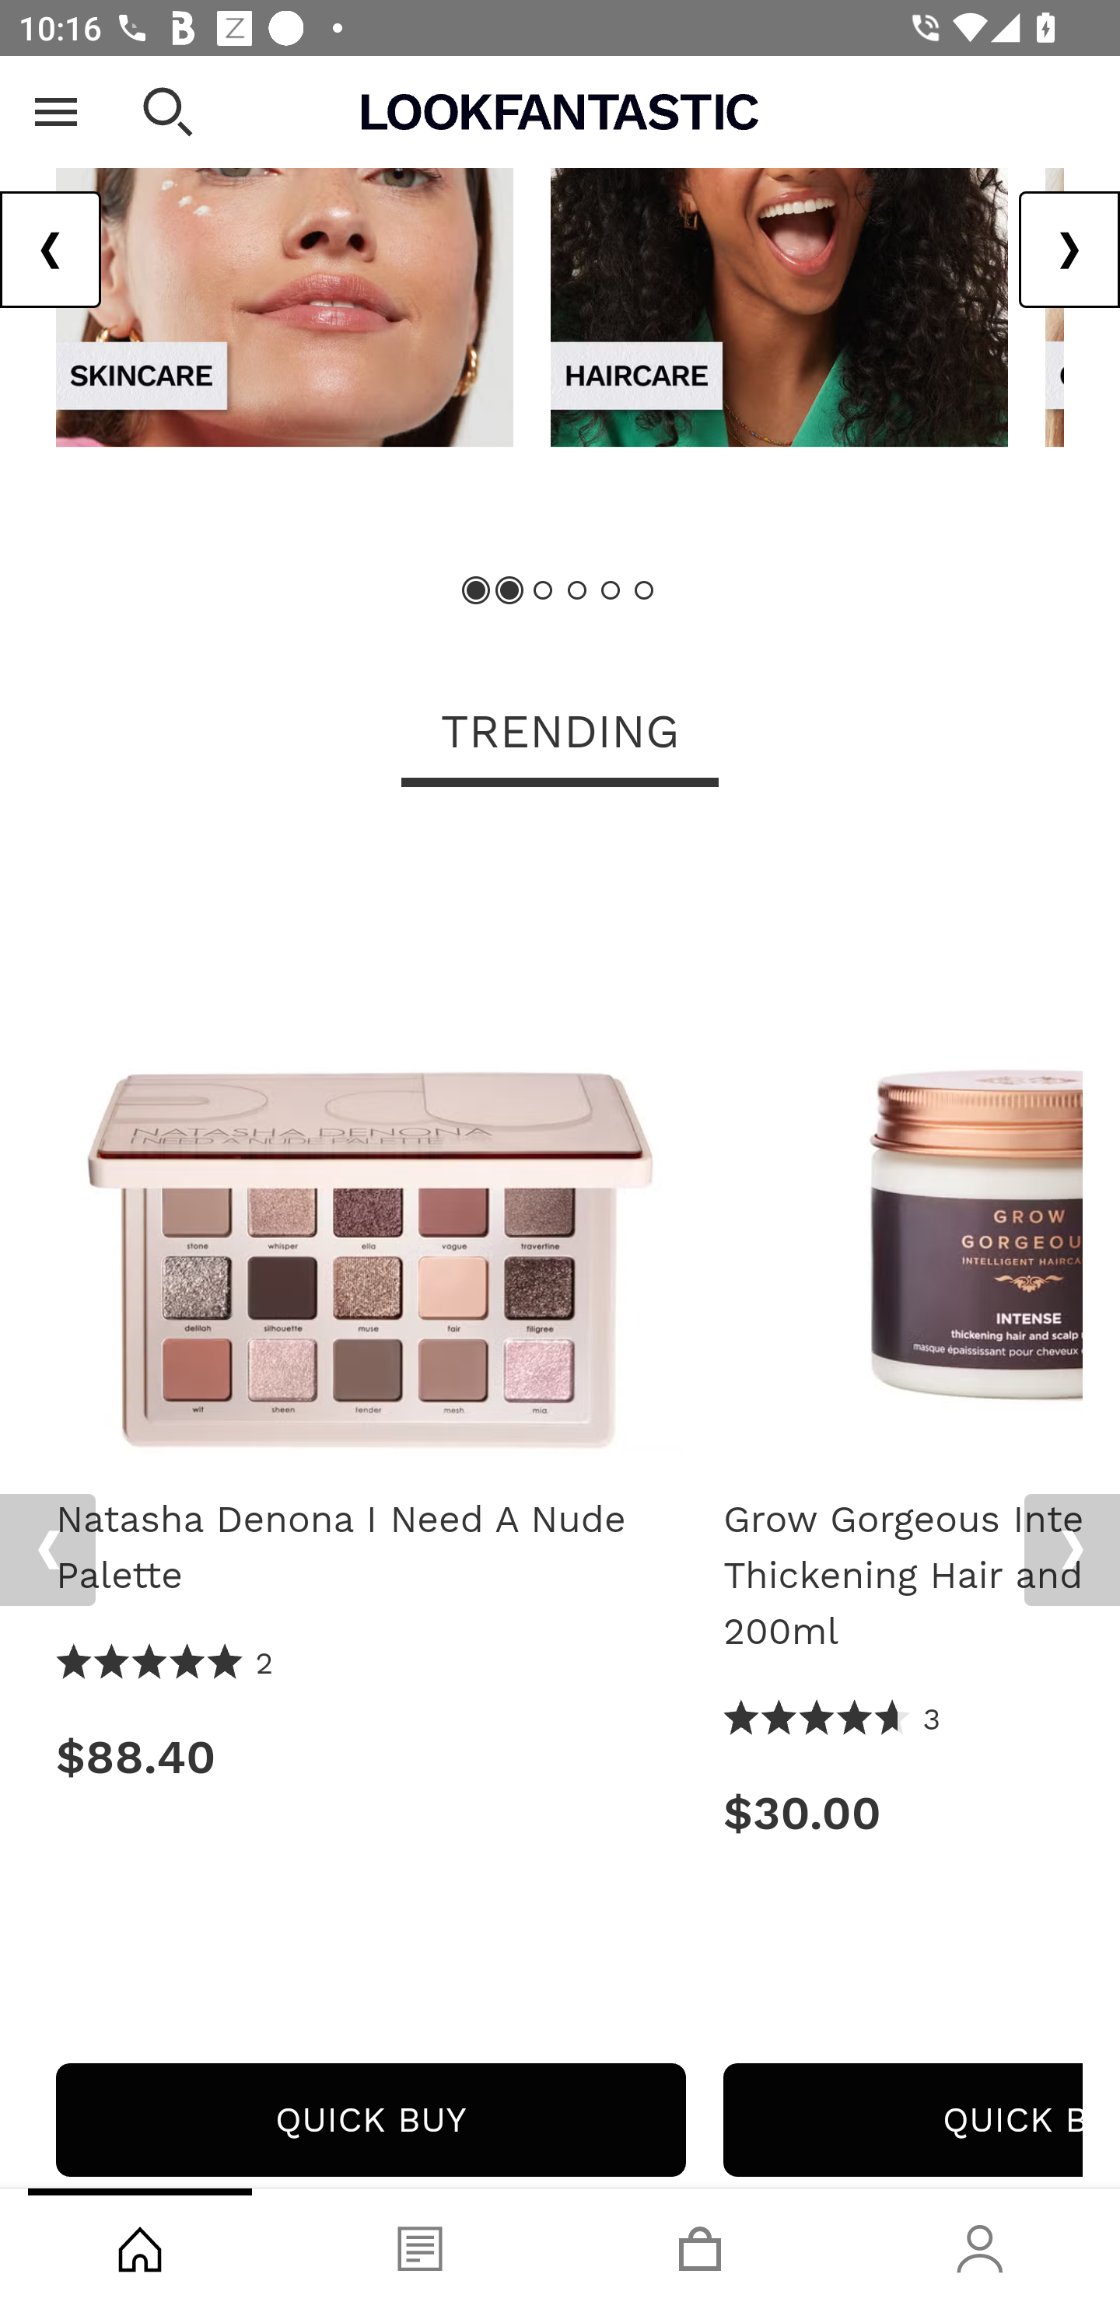  Describe the element at coordinates (47, 1551) in the screenshot. I see `Previous` at that location.